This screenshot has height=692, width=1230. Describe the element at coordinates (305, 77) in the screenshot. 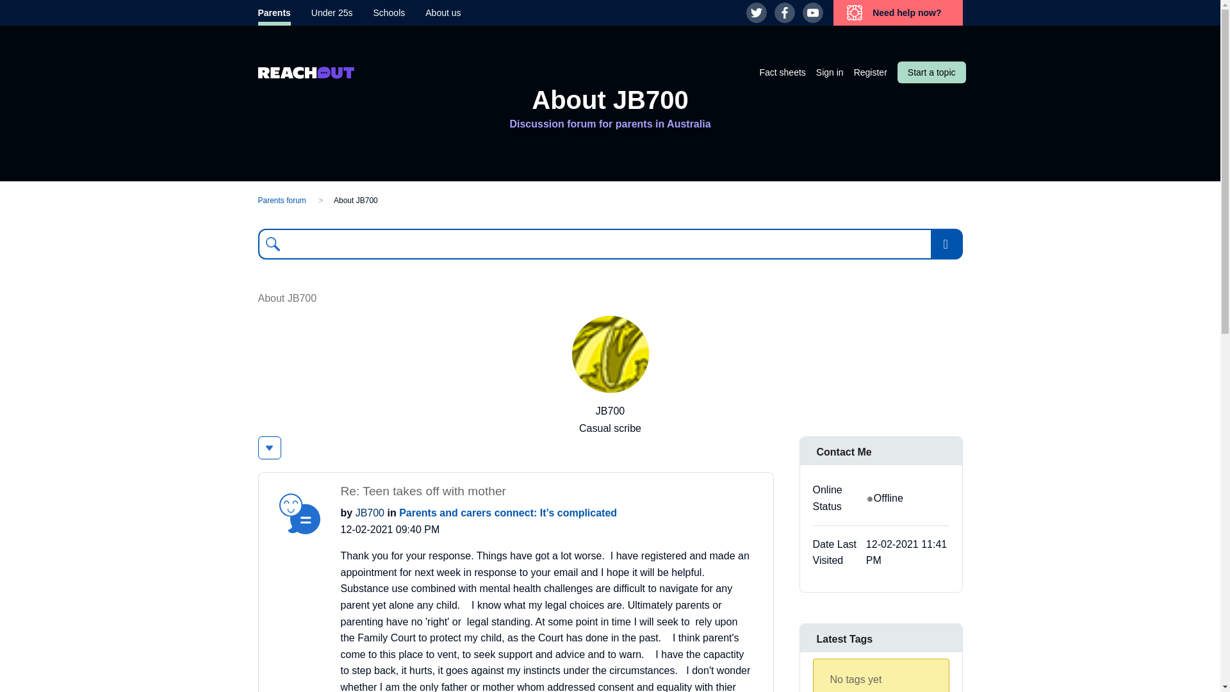

I see `Reachout Parent Forums` at that location.